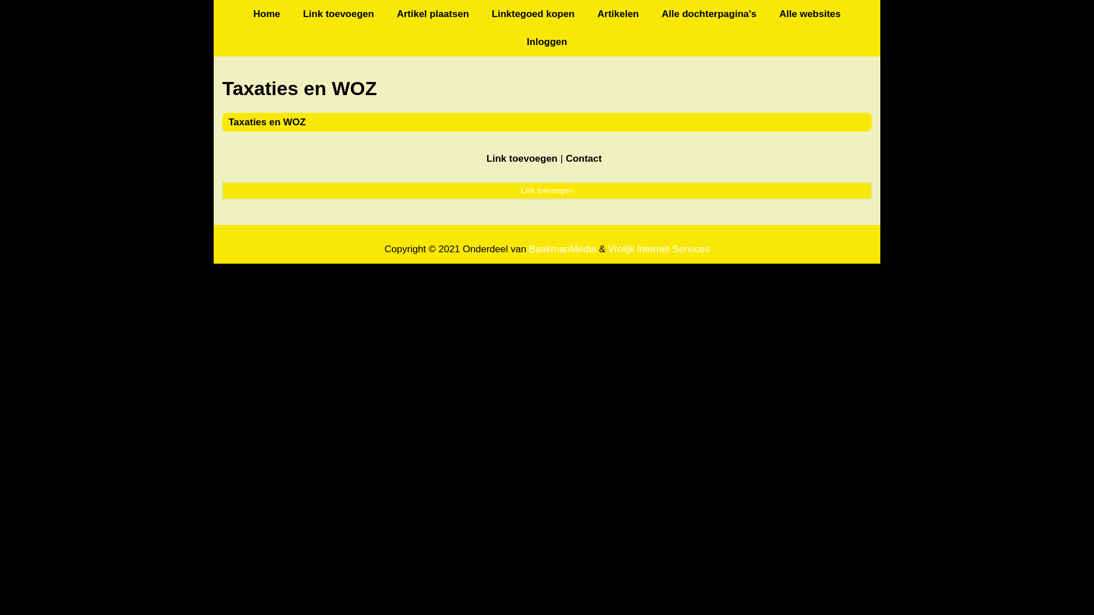  Describe the element at coordinates (659, 249) in the screenshot. I see `Vrolijk Internet Services` at that location.